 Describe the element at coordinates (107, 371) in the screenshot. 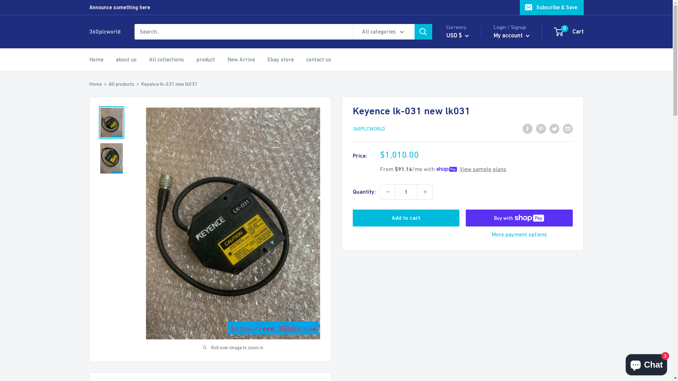

I see `MMK` at that location.